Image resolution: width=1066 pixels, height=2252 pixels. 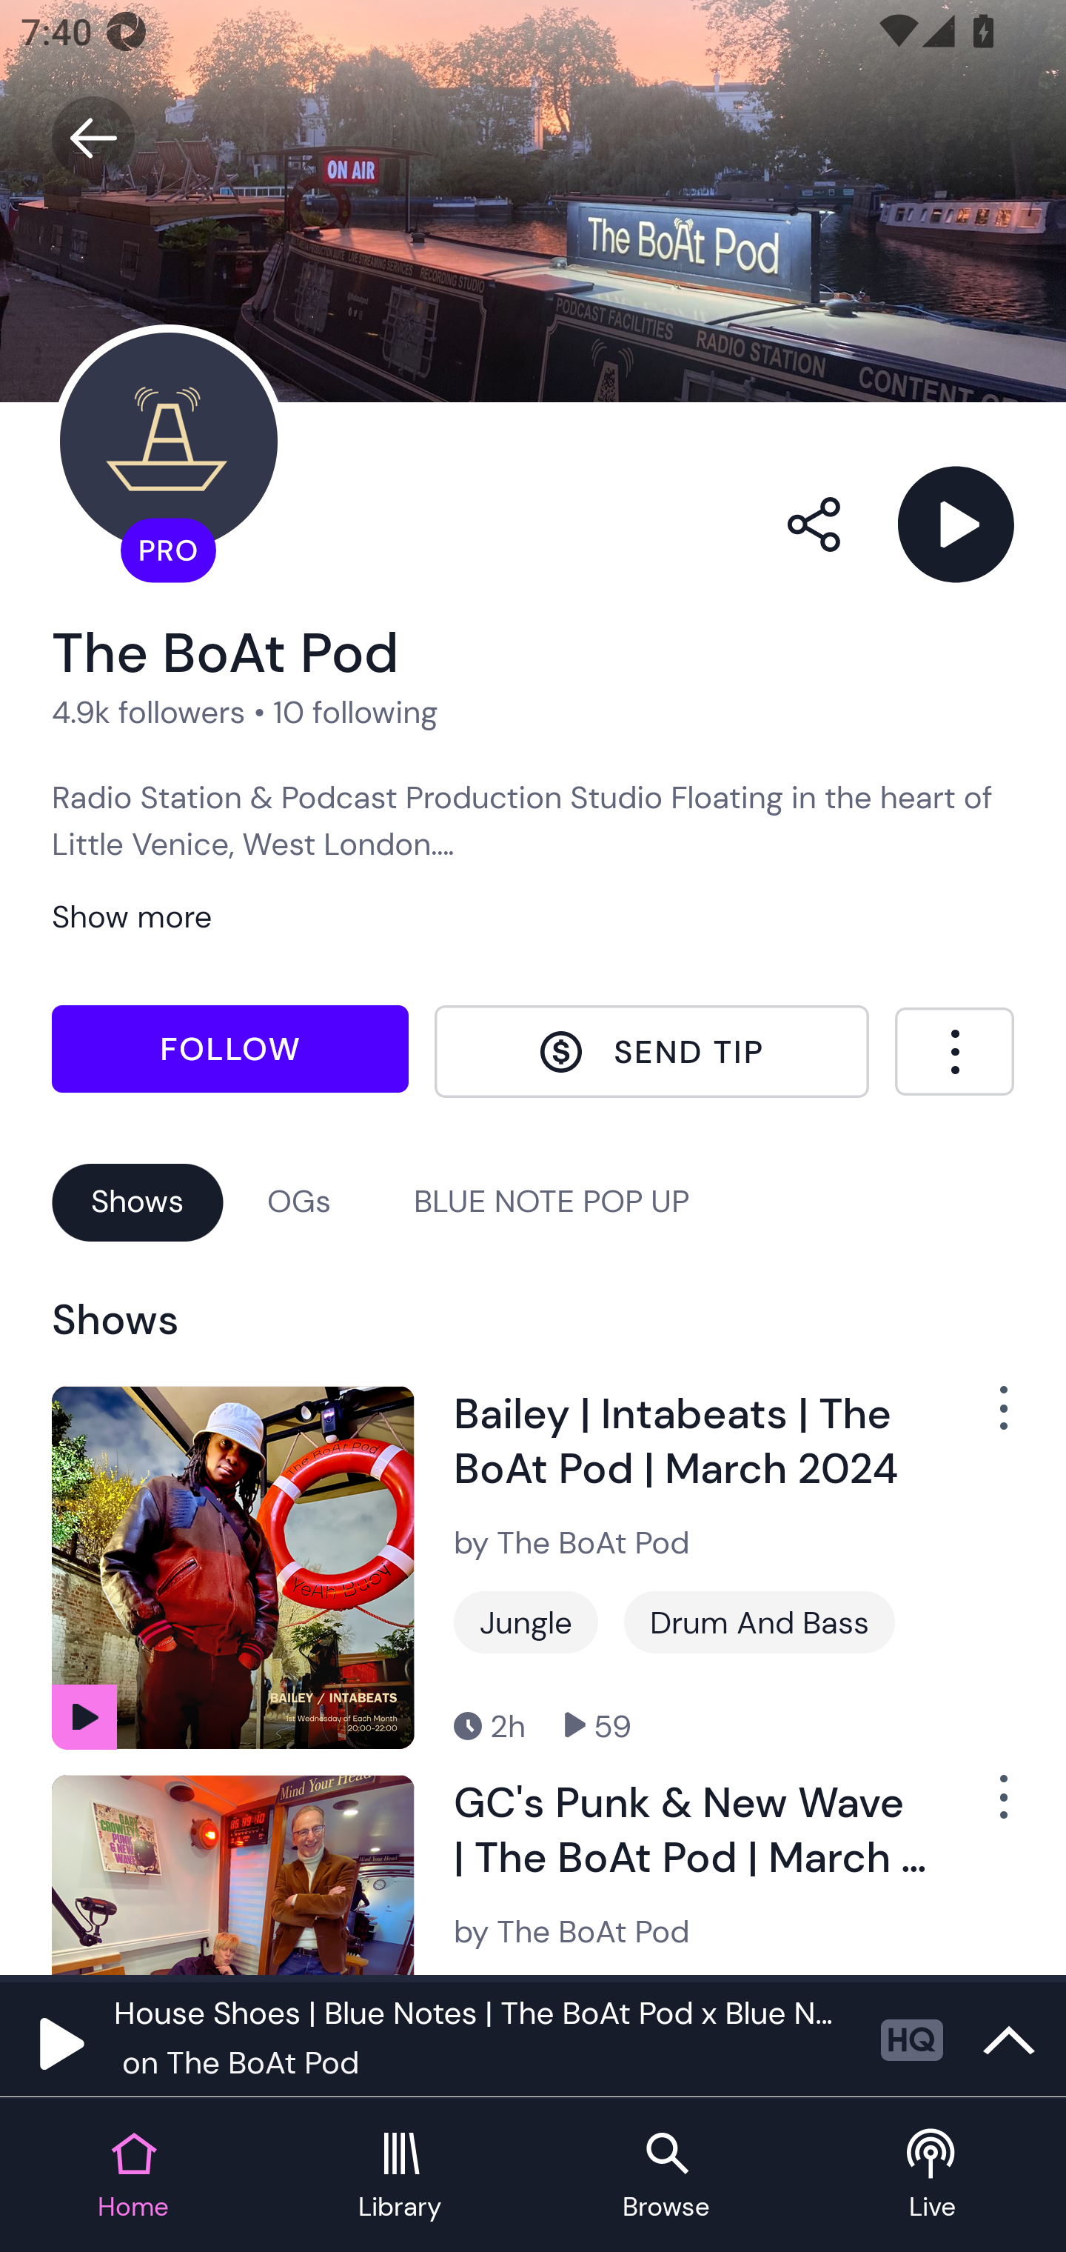 I want to click on Follow FOLLOW, so click(x=229, y=1047).